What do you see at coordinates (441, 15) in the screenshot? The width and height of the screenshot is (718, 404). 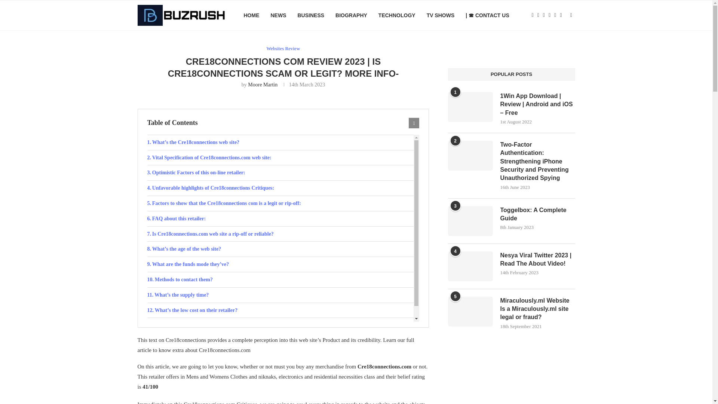 I see `TV SHOWS` at bounding box center [441, 15].